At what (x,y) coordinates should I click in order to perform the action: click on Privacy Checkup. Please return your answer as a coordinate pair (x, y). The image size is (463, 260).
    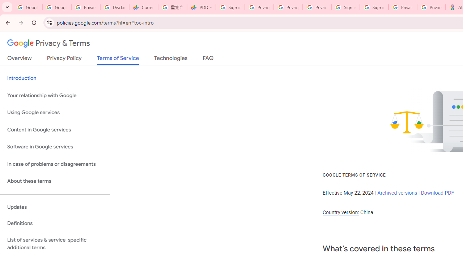
    Looking at the image, I should click on (317, 7).